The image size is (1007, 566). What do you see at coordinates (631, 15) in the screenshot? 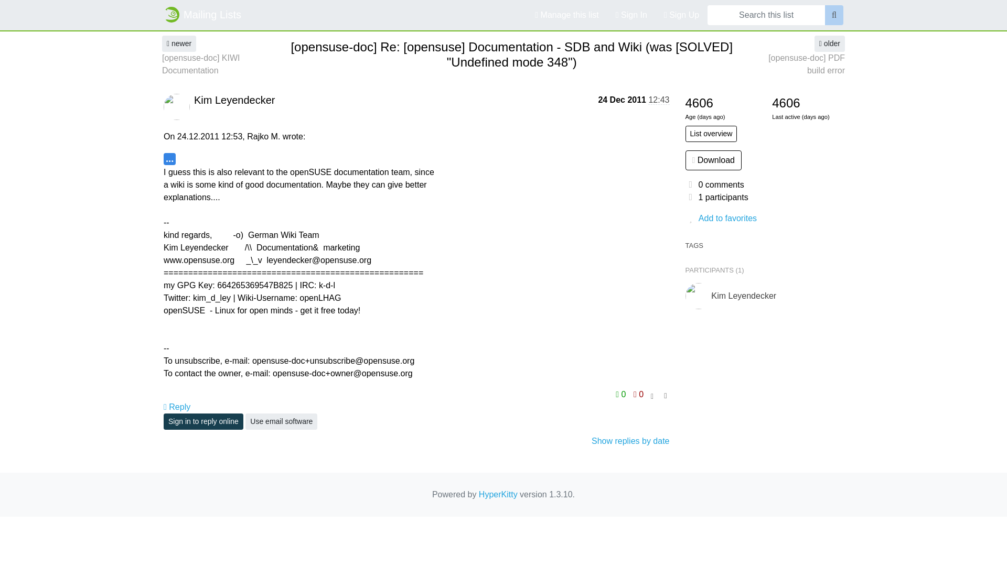
I see `Sign In` at bounding box center [631, 15].